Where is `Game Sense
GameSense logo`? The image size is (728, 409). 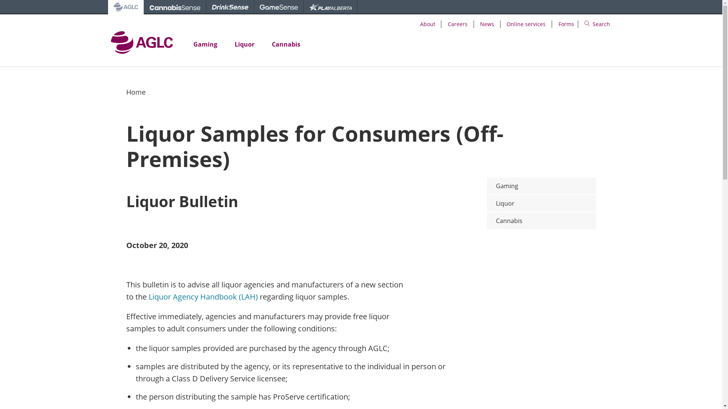 Game Sense
GameSense logo is located at coordinates (279, 7).